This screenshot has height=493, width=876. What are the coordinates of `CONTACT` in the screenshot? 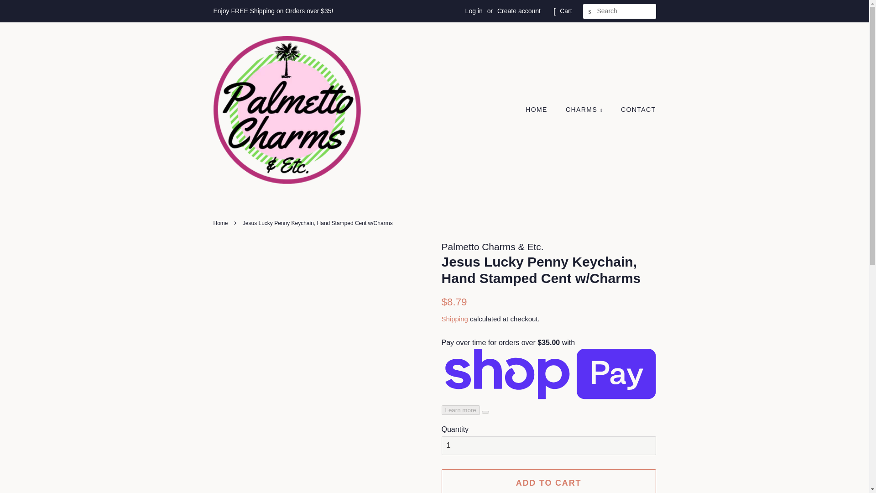 It's located at (634, 110).